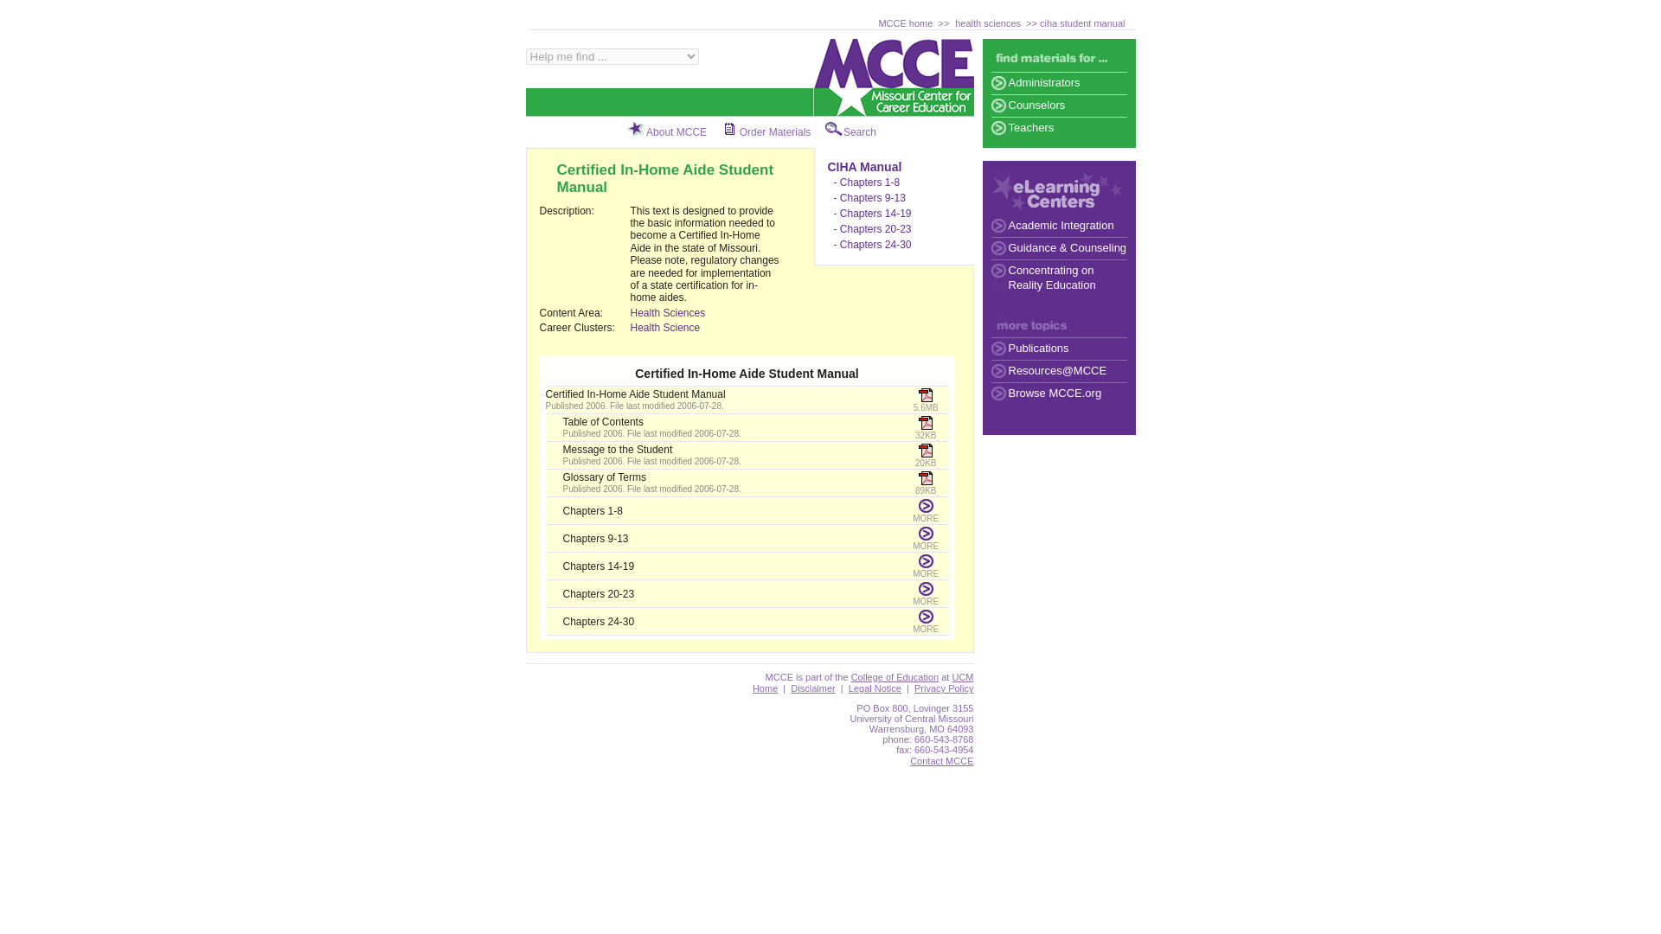 This screenshot has height=934, width=1661. What do you see at coordinates (864, 166) in the screenshot?
I see `CIHA Manual` at bounding box center [864, 166].